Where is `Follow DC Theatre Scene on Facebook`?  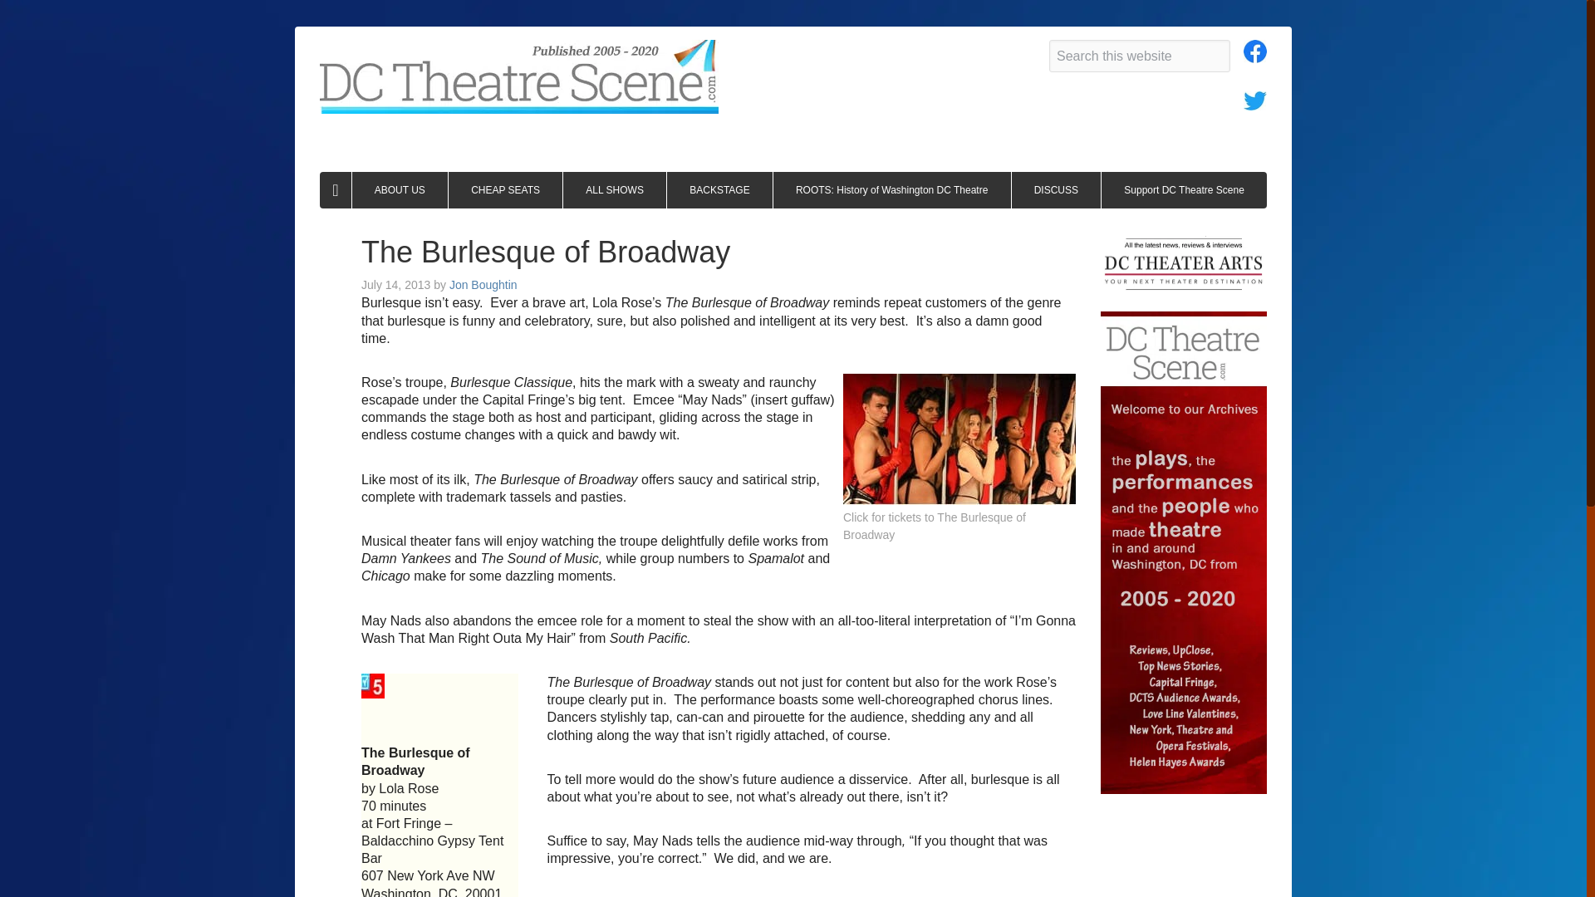 Follow DC Theatre Scene on Facebook is located at coordinates (1254, 56).